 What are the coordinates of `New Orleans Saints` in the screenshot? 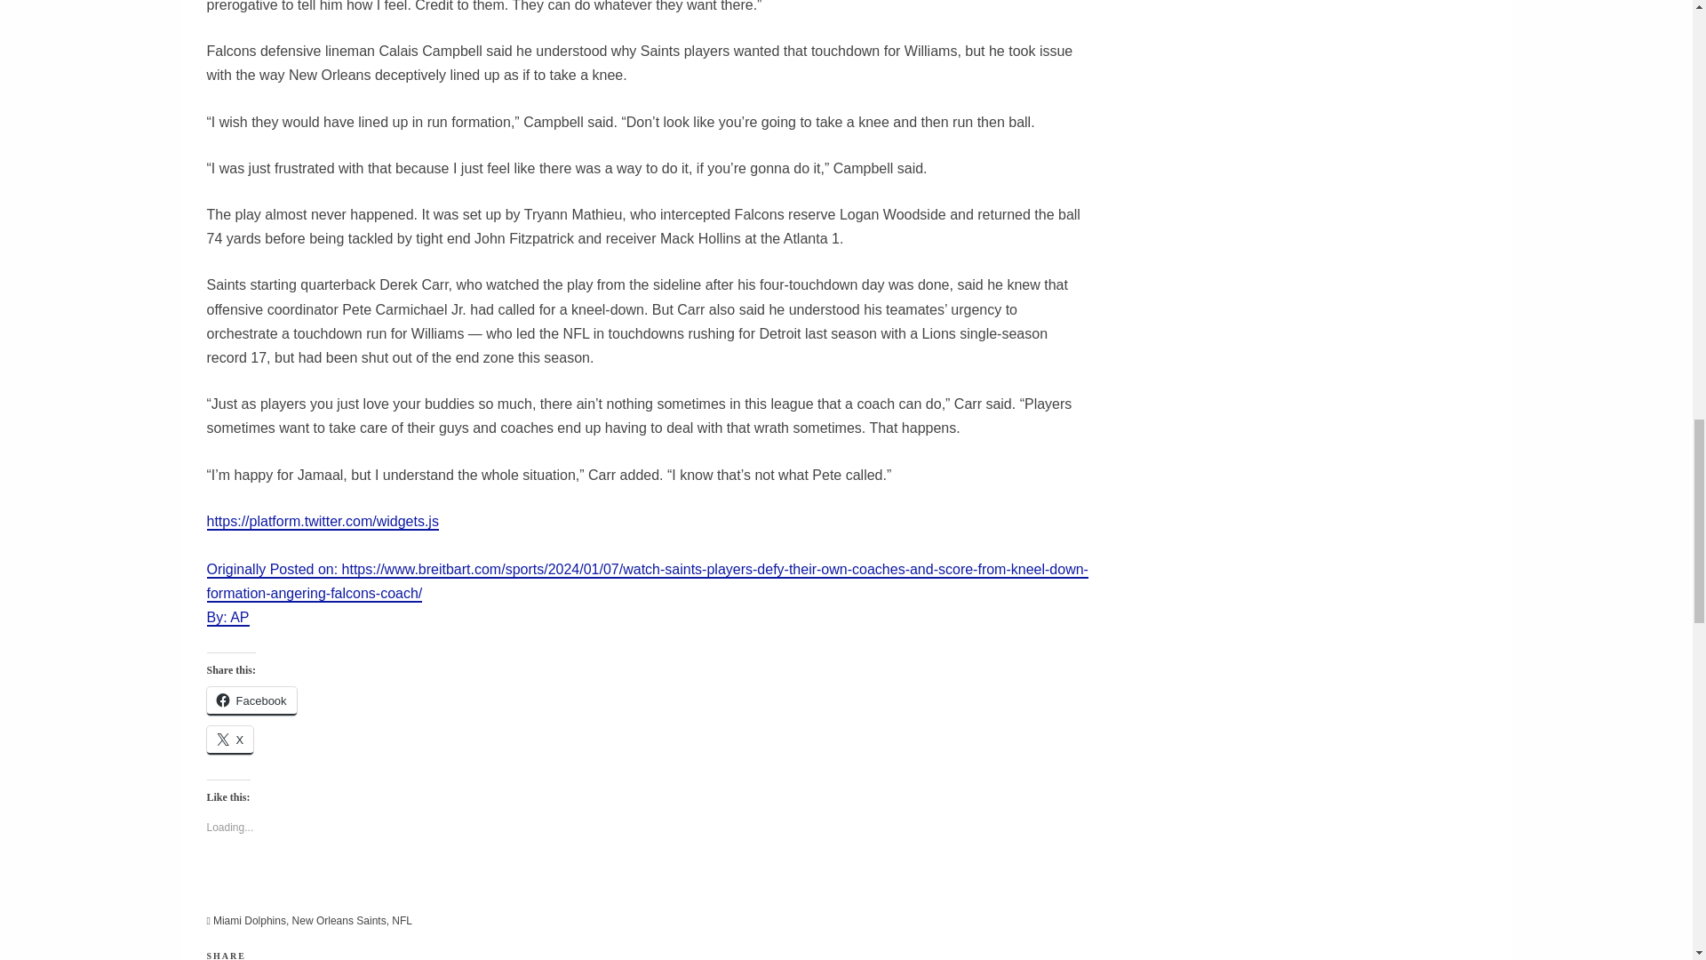 It's located at (339, 921).